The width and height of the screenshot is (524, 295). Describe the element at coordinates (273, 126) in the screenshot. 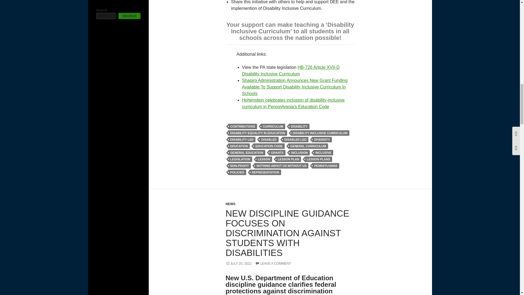

I see `CURRICULUM` at that location.